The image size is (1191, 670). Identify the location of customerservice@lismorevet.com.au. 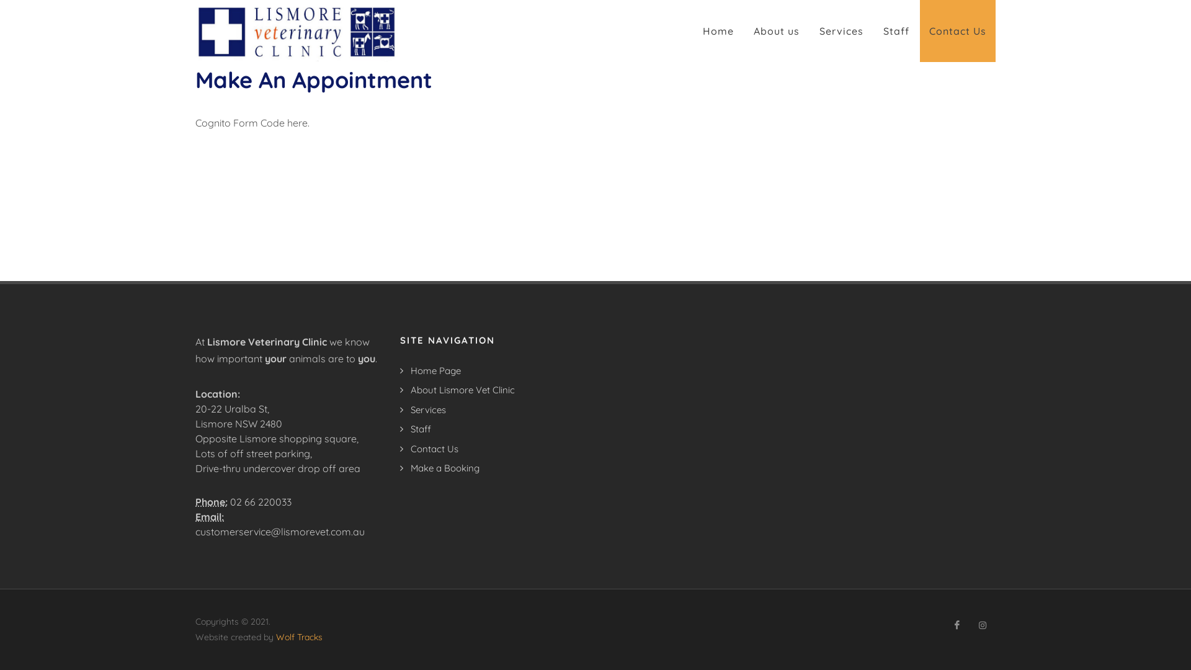
(280, 532).